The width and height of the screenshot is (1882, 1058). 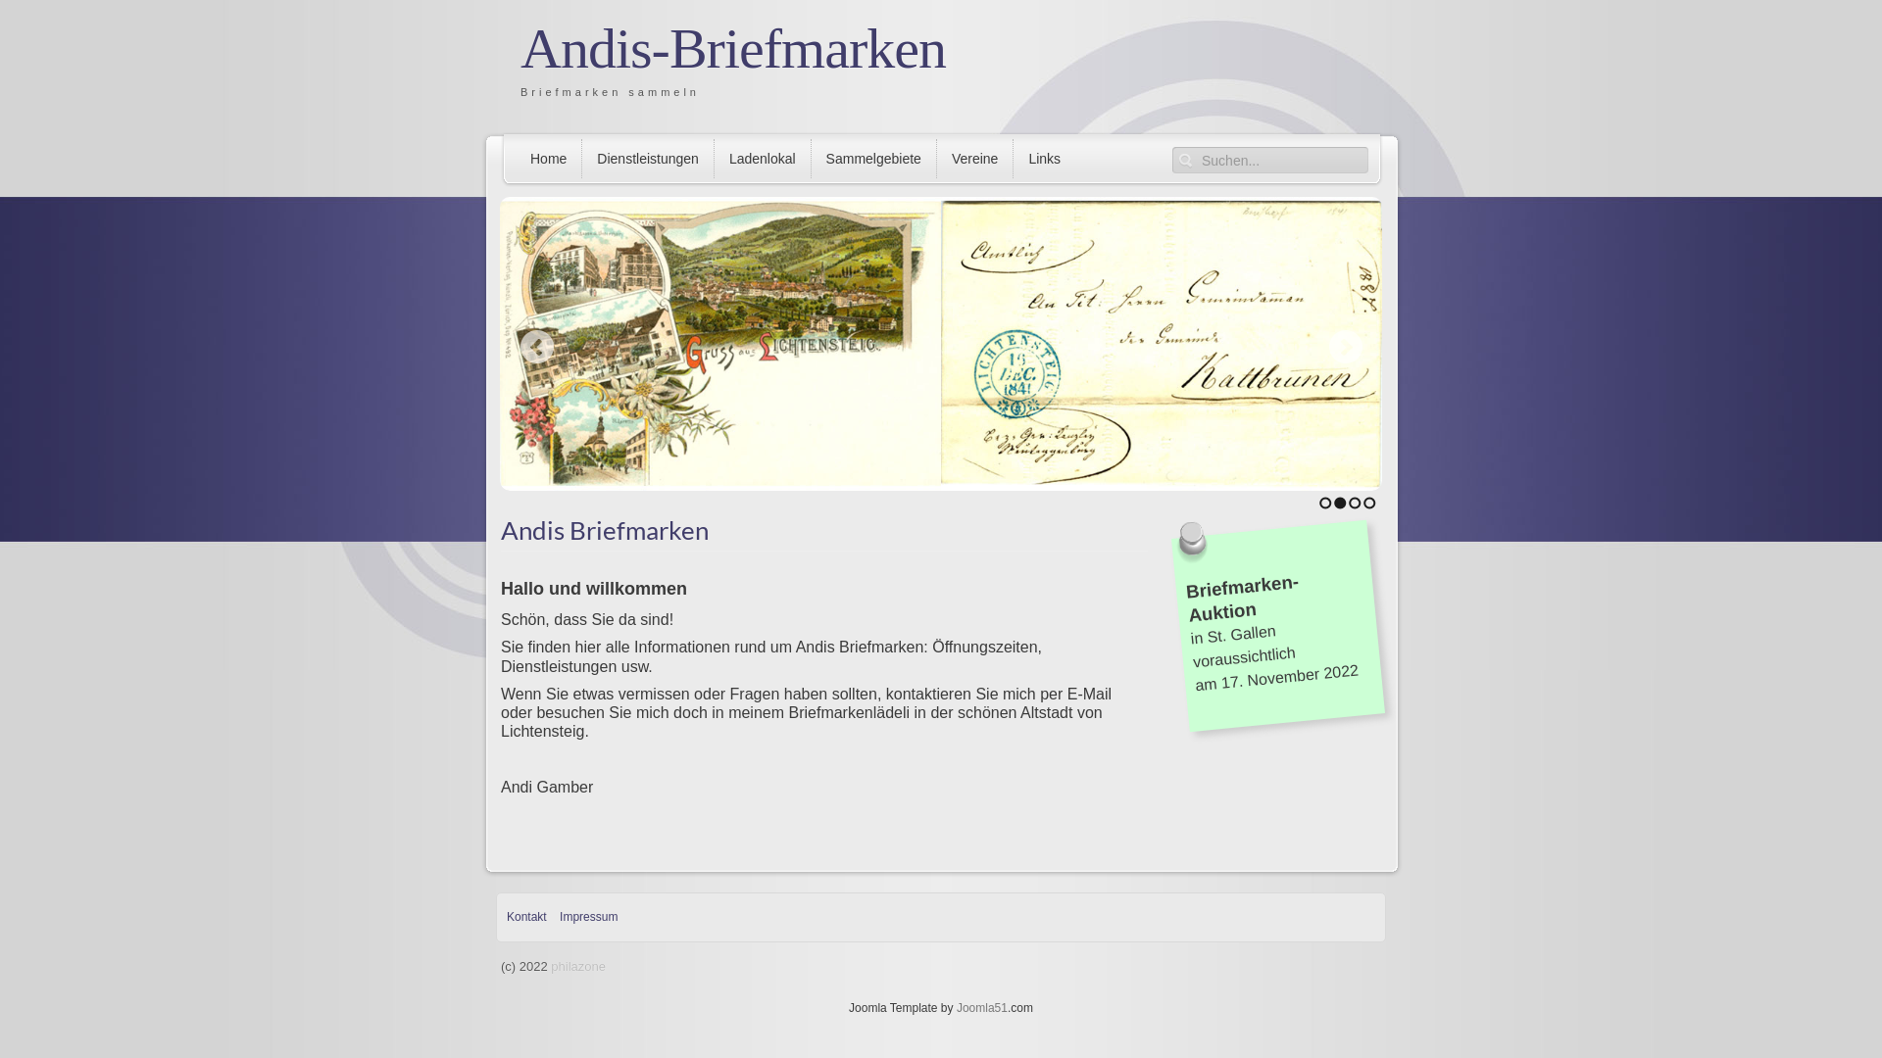 I want to click on Next, so click(x=1345, y=345).